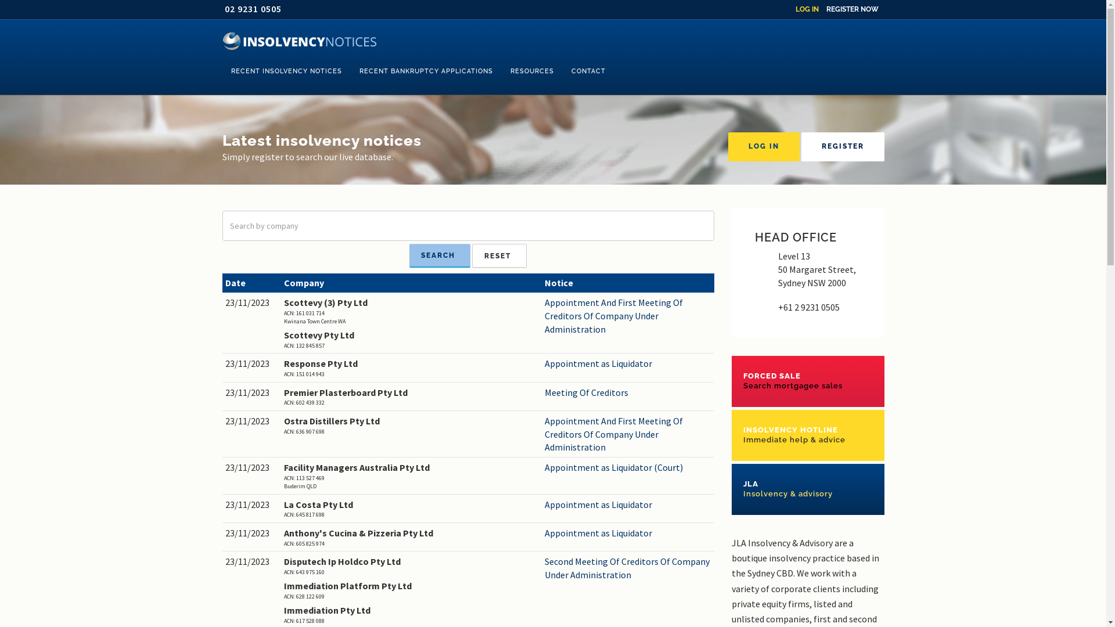  Describe the element at coordinates (411, 425) in the screenshot. I see `Ostra Distillers Pty Ltd
ACN: 636 907 698` at that location.